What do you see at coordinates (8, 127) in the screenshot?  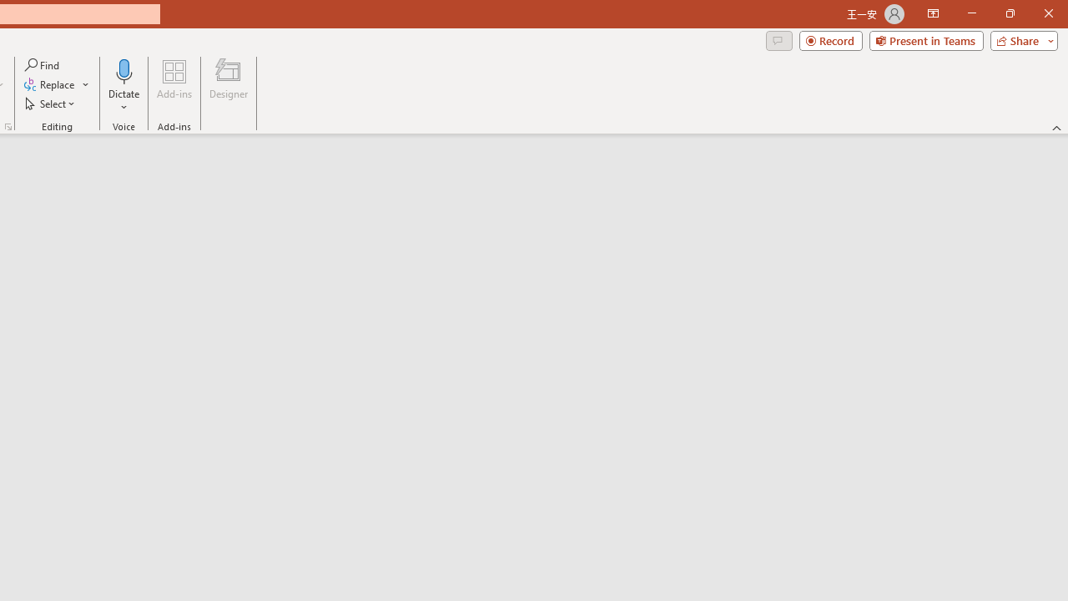 I see `Format Object...` at bounding box center [8, 127].